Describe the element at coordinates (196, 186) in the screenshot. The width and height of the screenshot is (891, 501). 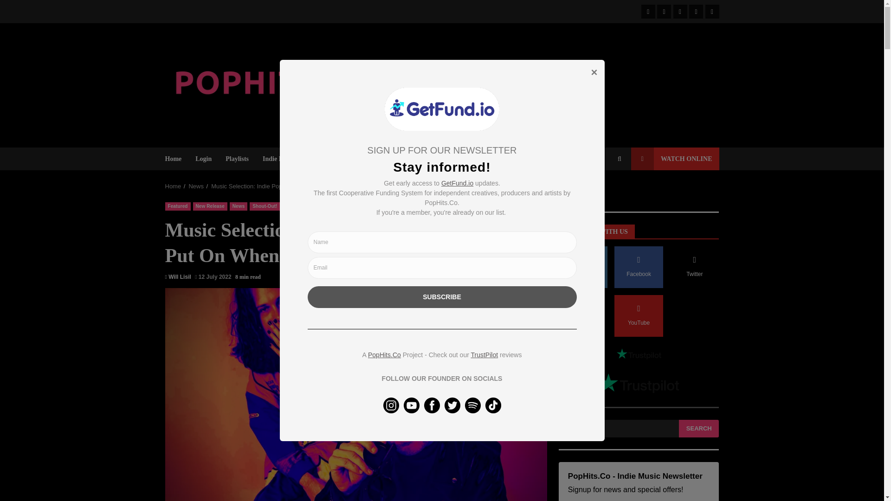
I see `News` at that location.